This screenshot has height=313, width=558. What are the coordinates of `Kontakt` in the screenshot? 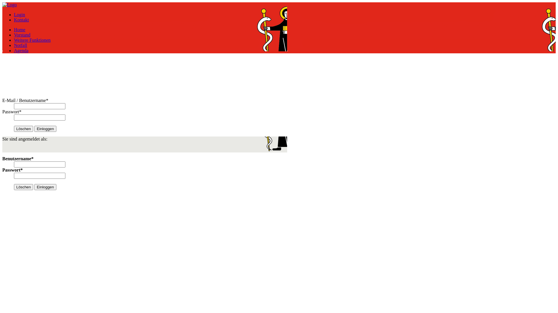 It's located at (22, 20).